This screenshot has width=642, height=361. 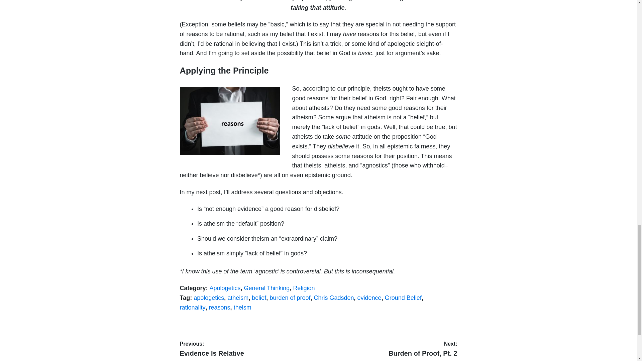 What do you see at coordinates (389, 348) in the screenshot?
I see `Religion` at bounding box center [389, 348].